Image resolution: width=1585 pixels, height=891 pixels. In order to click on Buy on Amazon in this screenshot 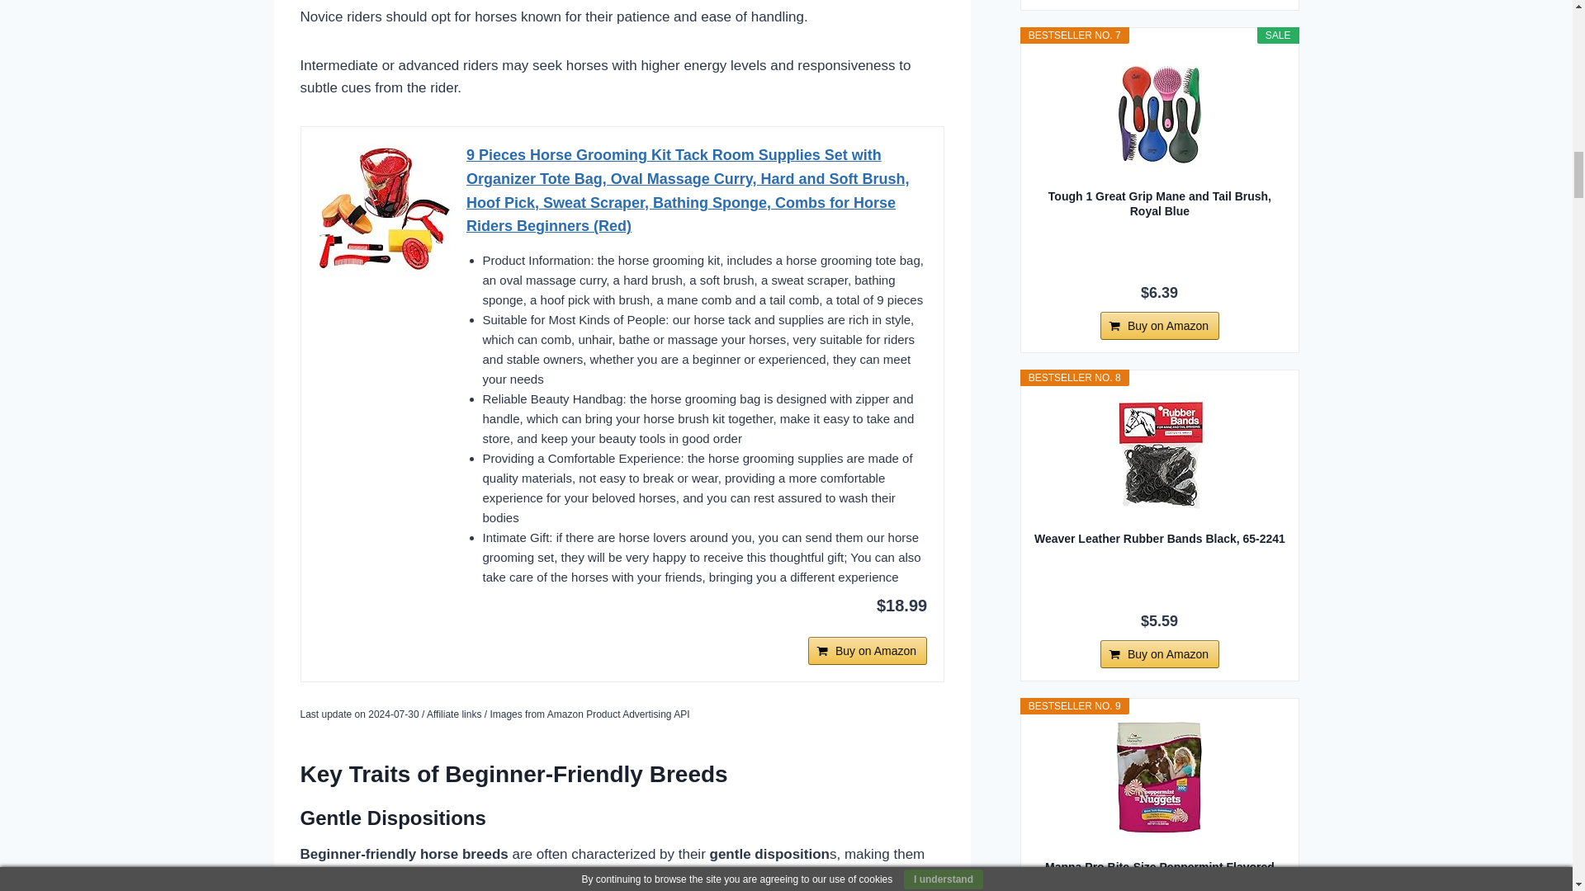, I will do `click(868, 650)`.